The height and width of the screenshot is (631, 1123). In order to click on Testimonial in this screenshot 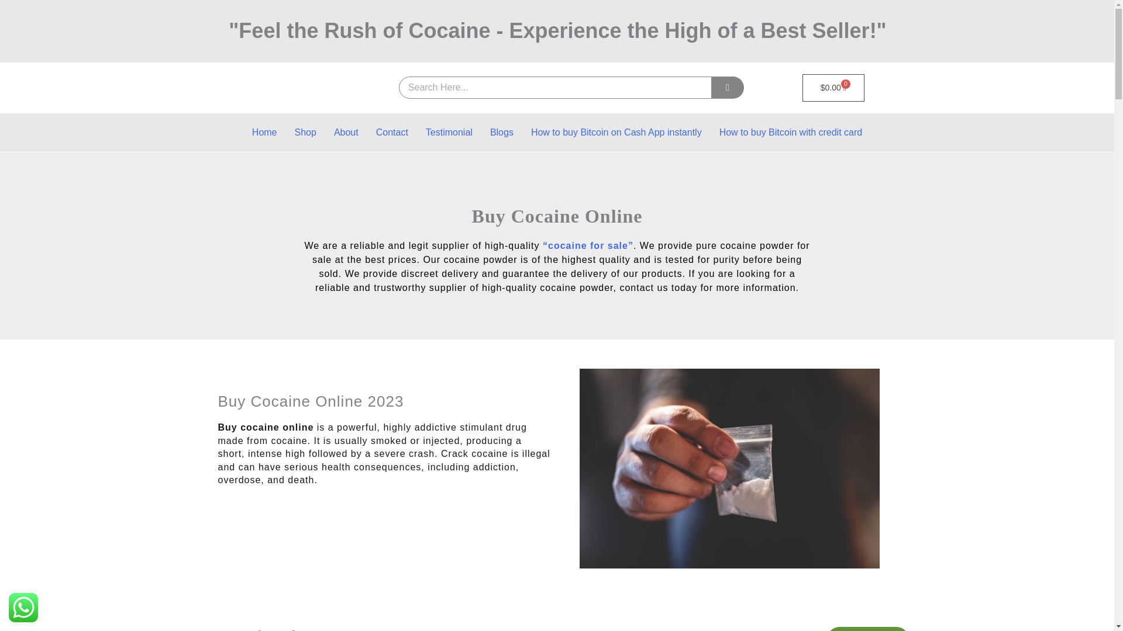, I will do `click(449, 132)`.